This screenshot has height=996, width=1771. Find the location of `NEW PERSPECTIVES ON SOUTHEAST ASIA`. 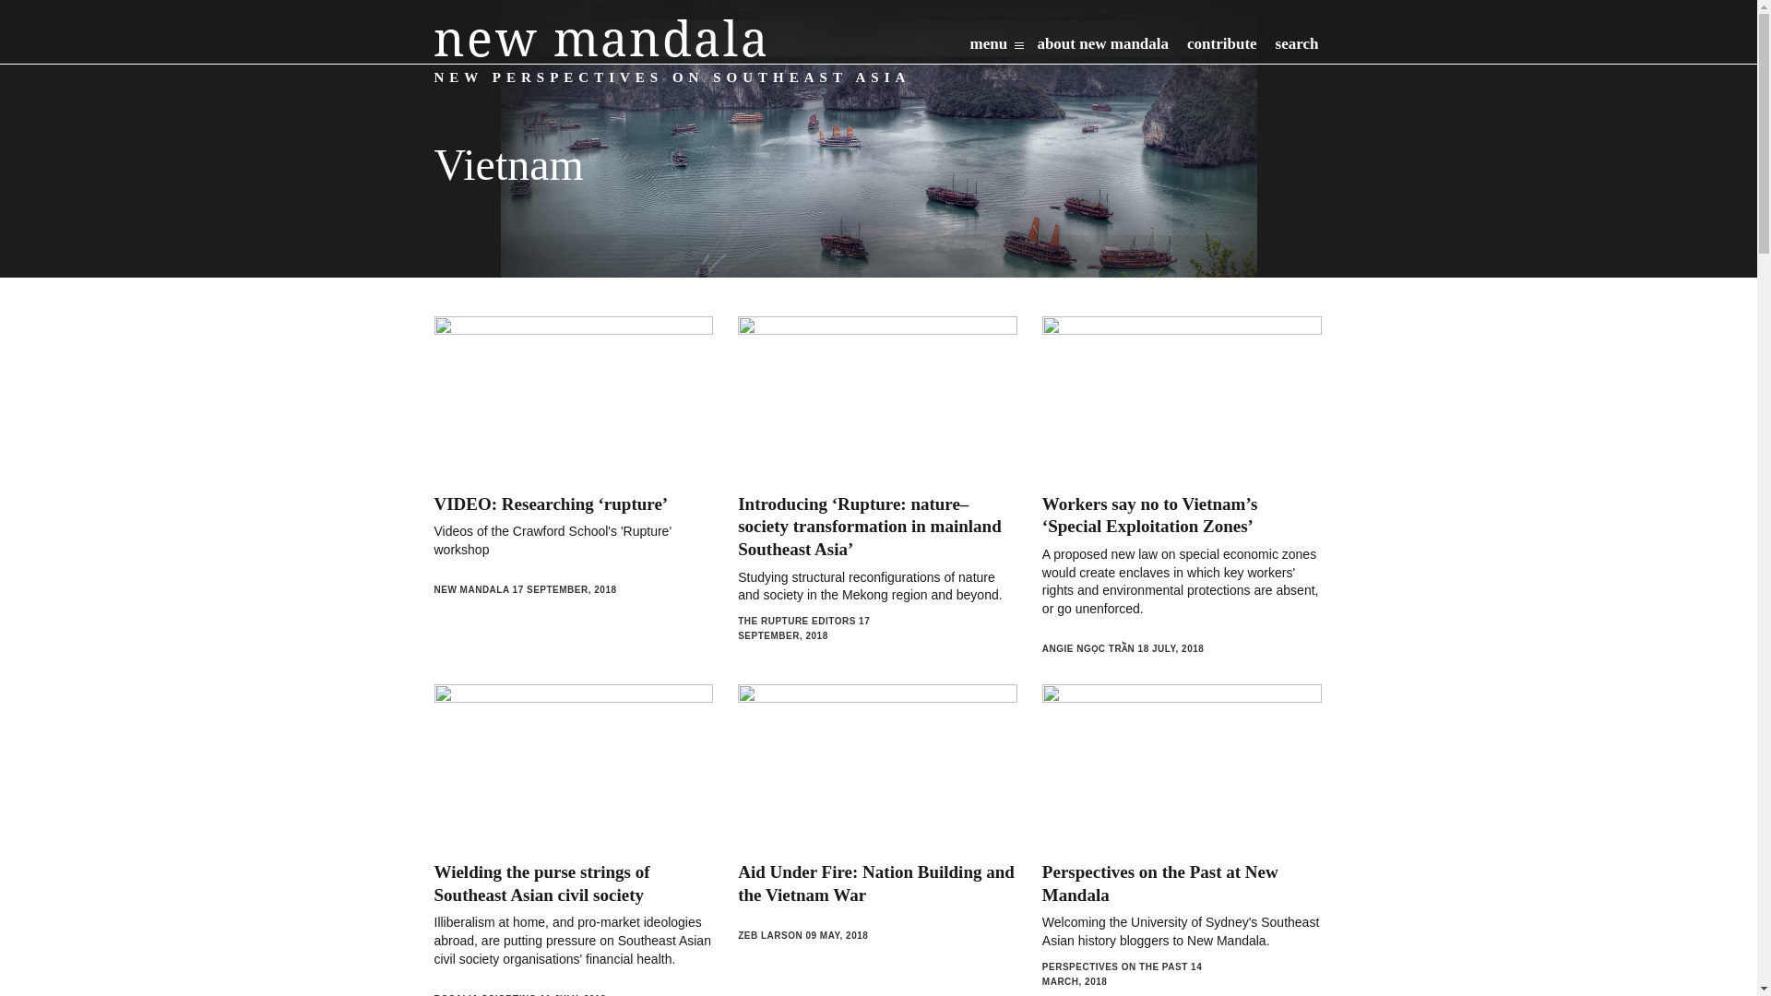

NEW PERSPECTIVES ON SOUTHEAST ASIA is located at coordinates (600, 37).